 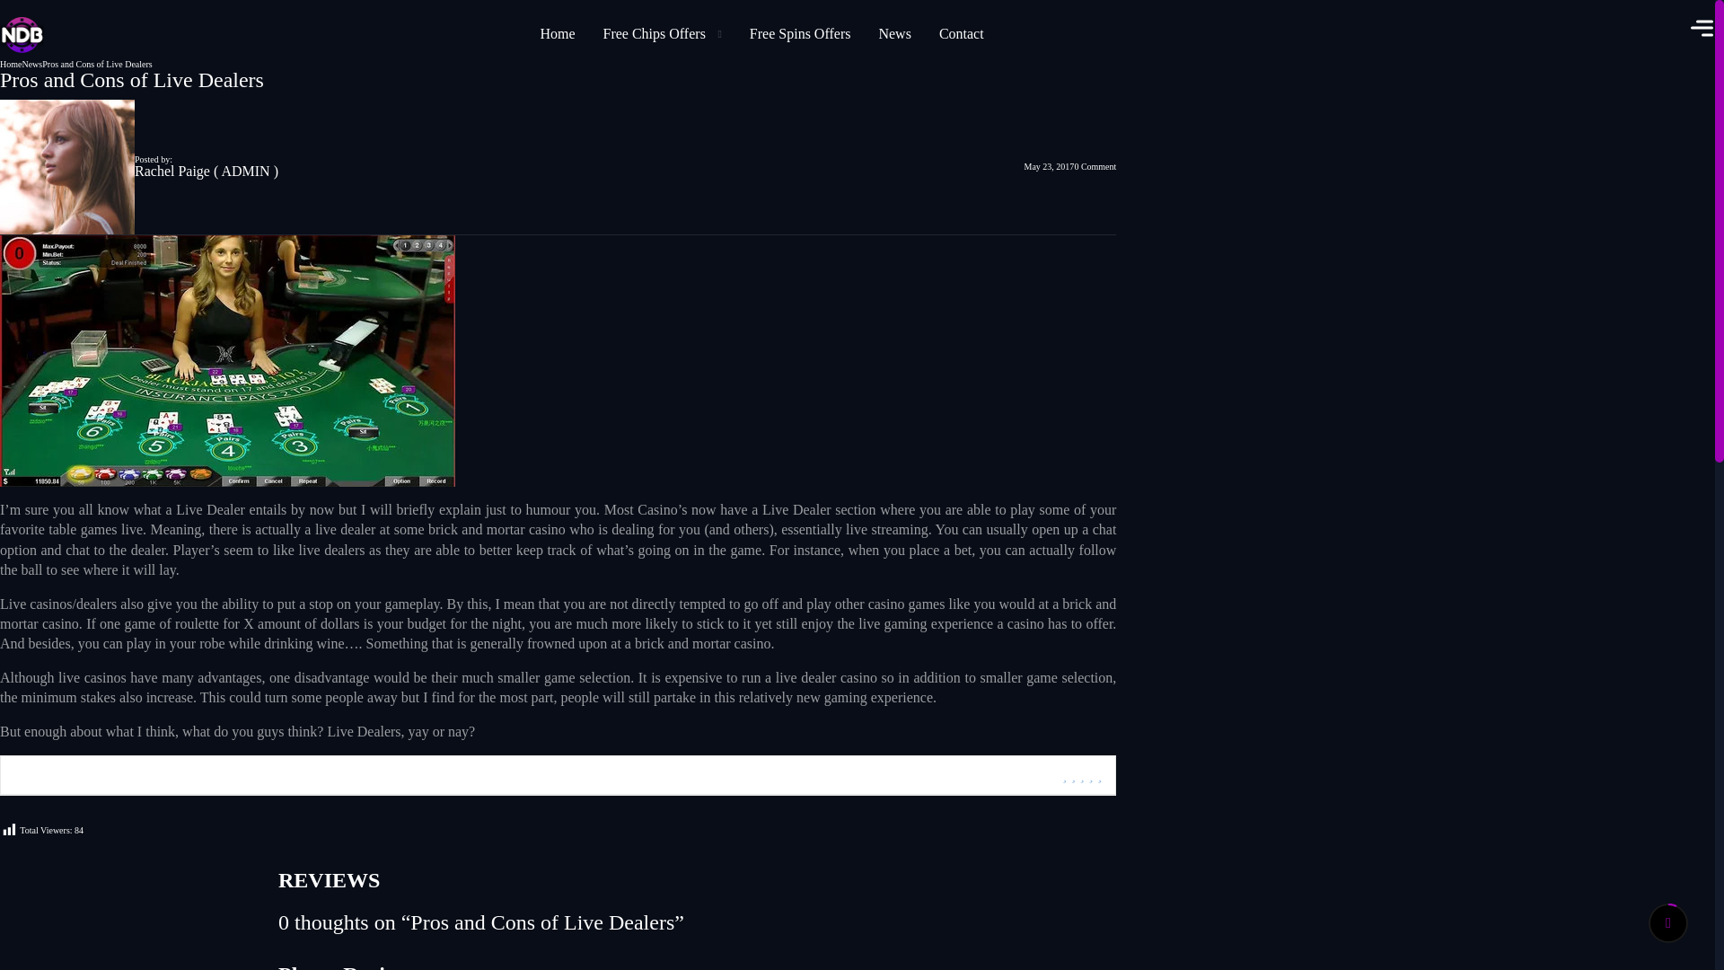 I want to click on News, so click(x=31, y=63).